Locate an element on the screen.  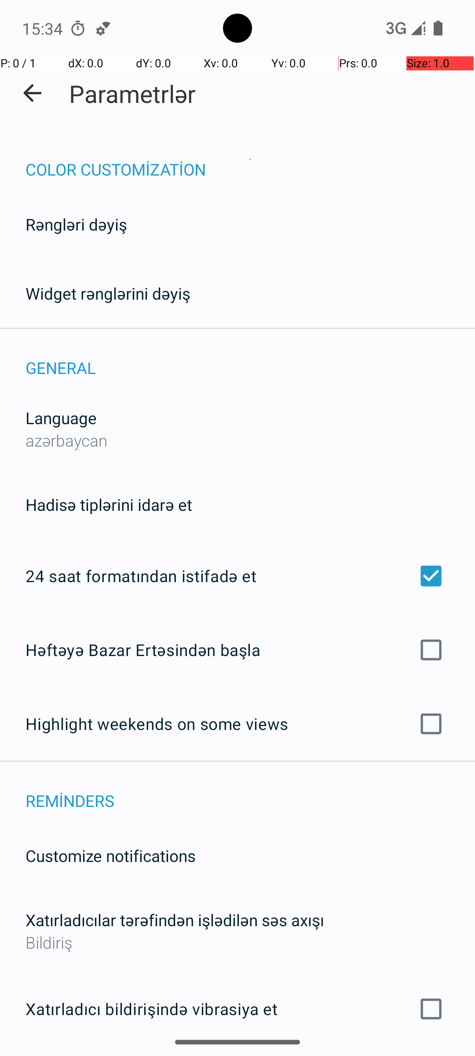
Hadisə tiplərini idarə et is located at coordinates (109, 504).